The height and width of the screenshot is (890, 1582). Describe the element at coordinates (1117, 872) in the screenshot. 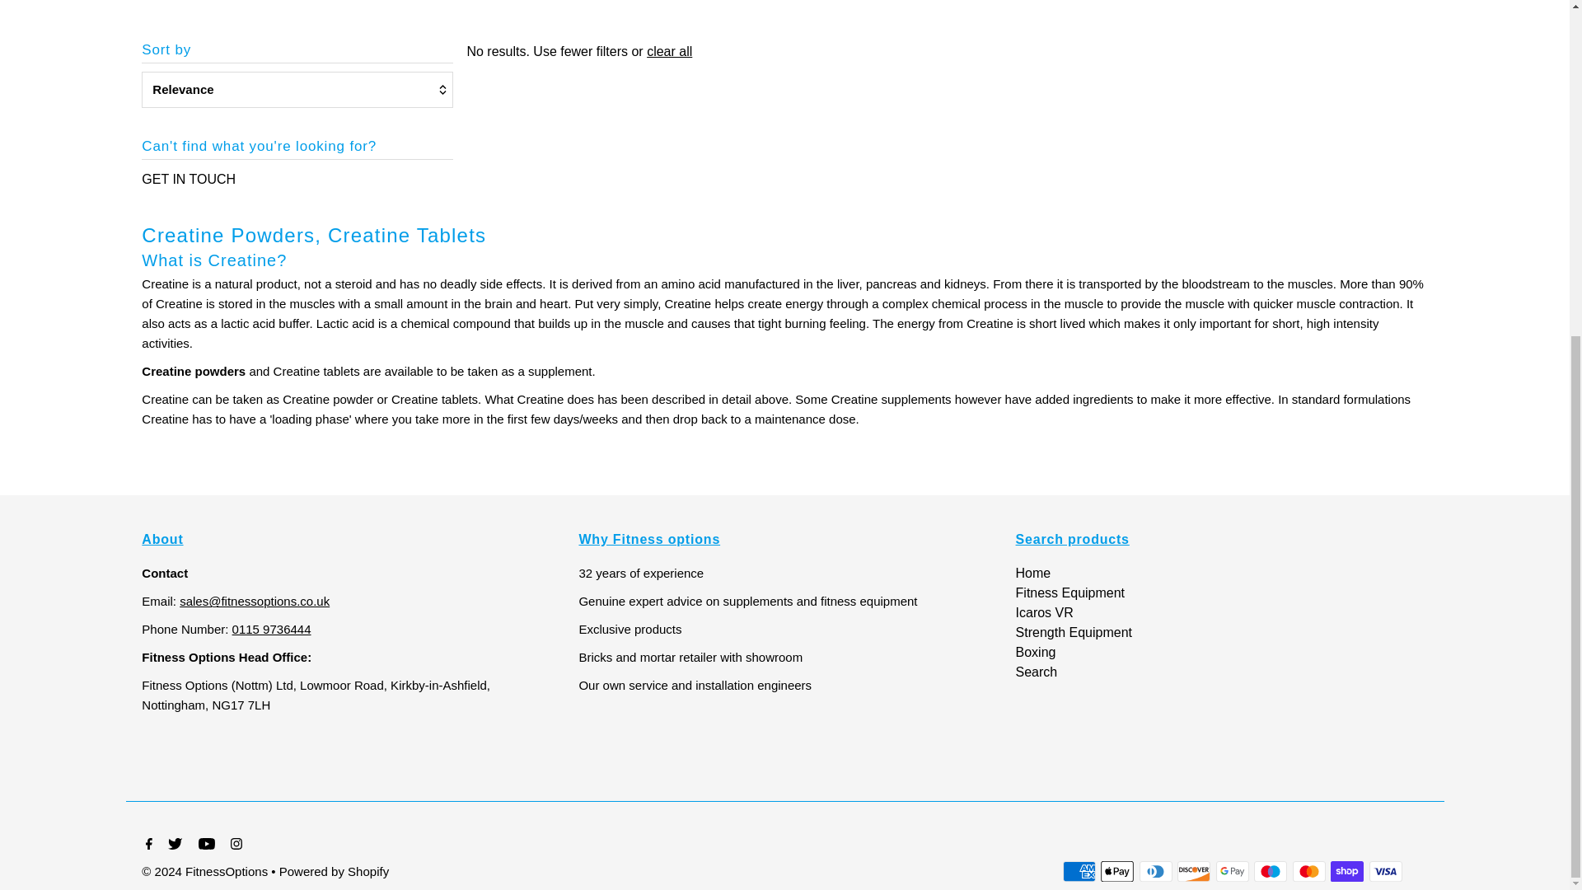

I see `Apple Pay` at that location.